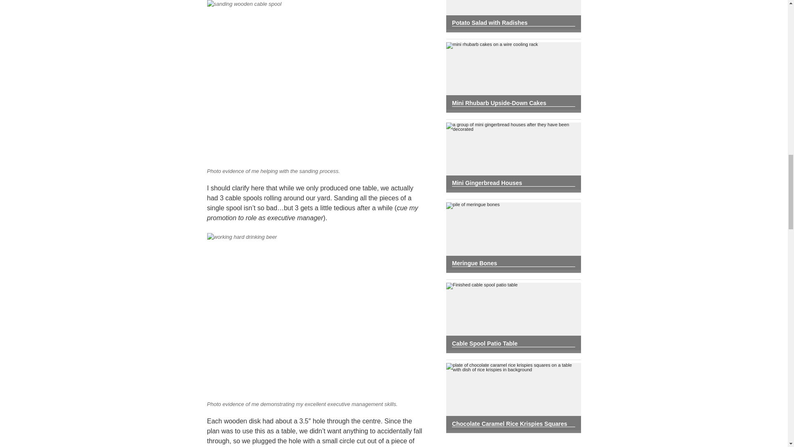 The image size is (794, 447). Describe the element at coordinates (513, 23) in the screenshot. I see `Potato Salad with Radishes` at that location.